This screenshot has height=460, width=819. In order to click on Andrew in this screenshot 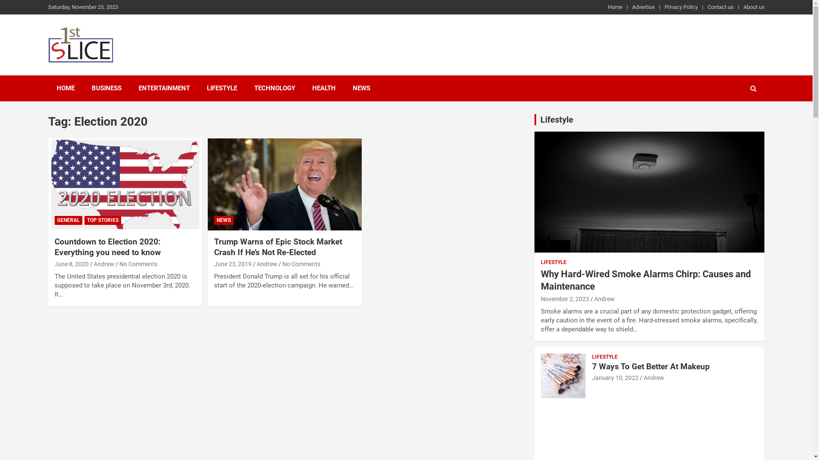, I will do `click(104, 264)`.